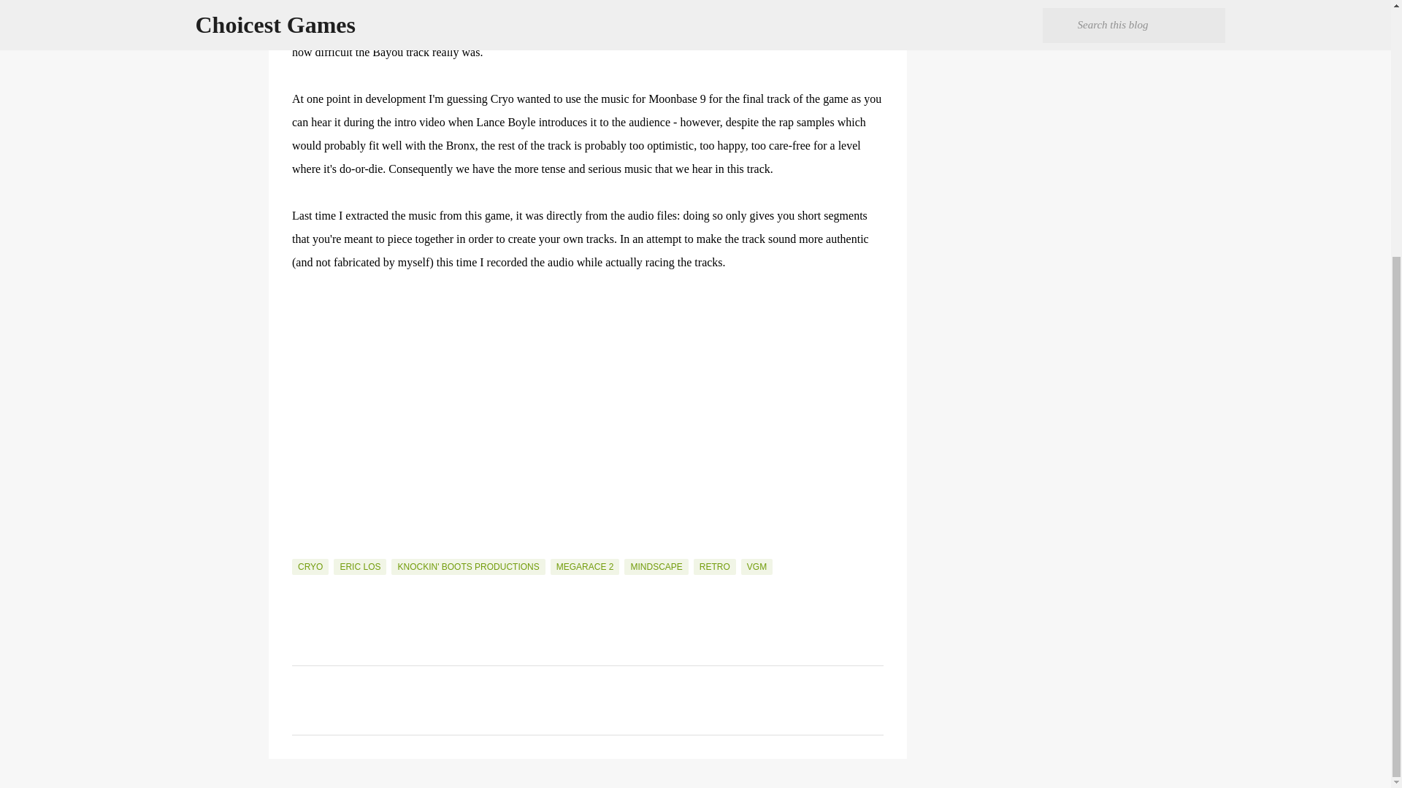  Describe the element at coordinates (715, 566) in the screenshot. I see `RETRO` at that location.